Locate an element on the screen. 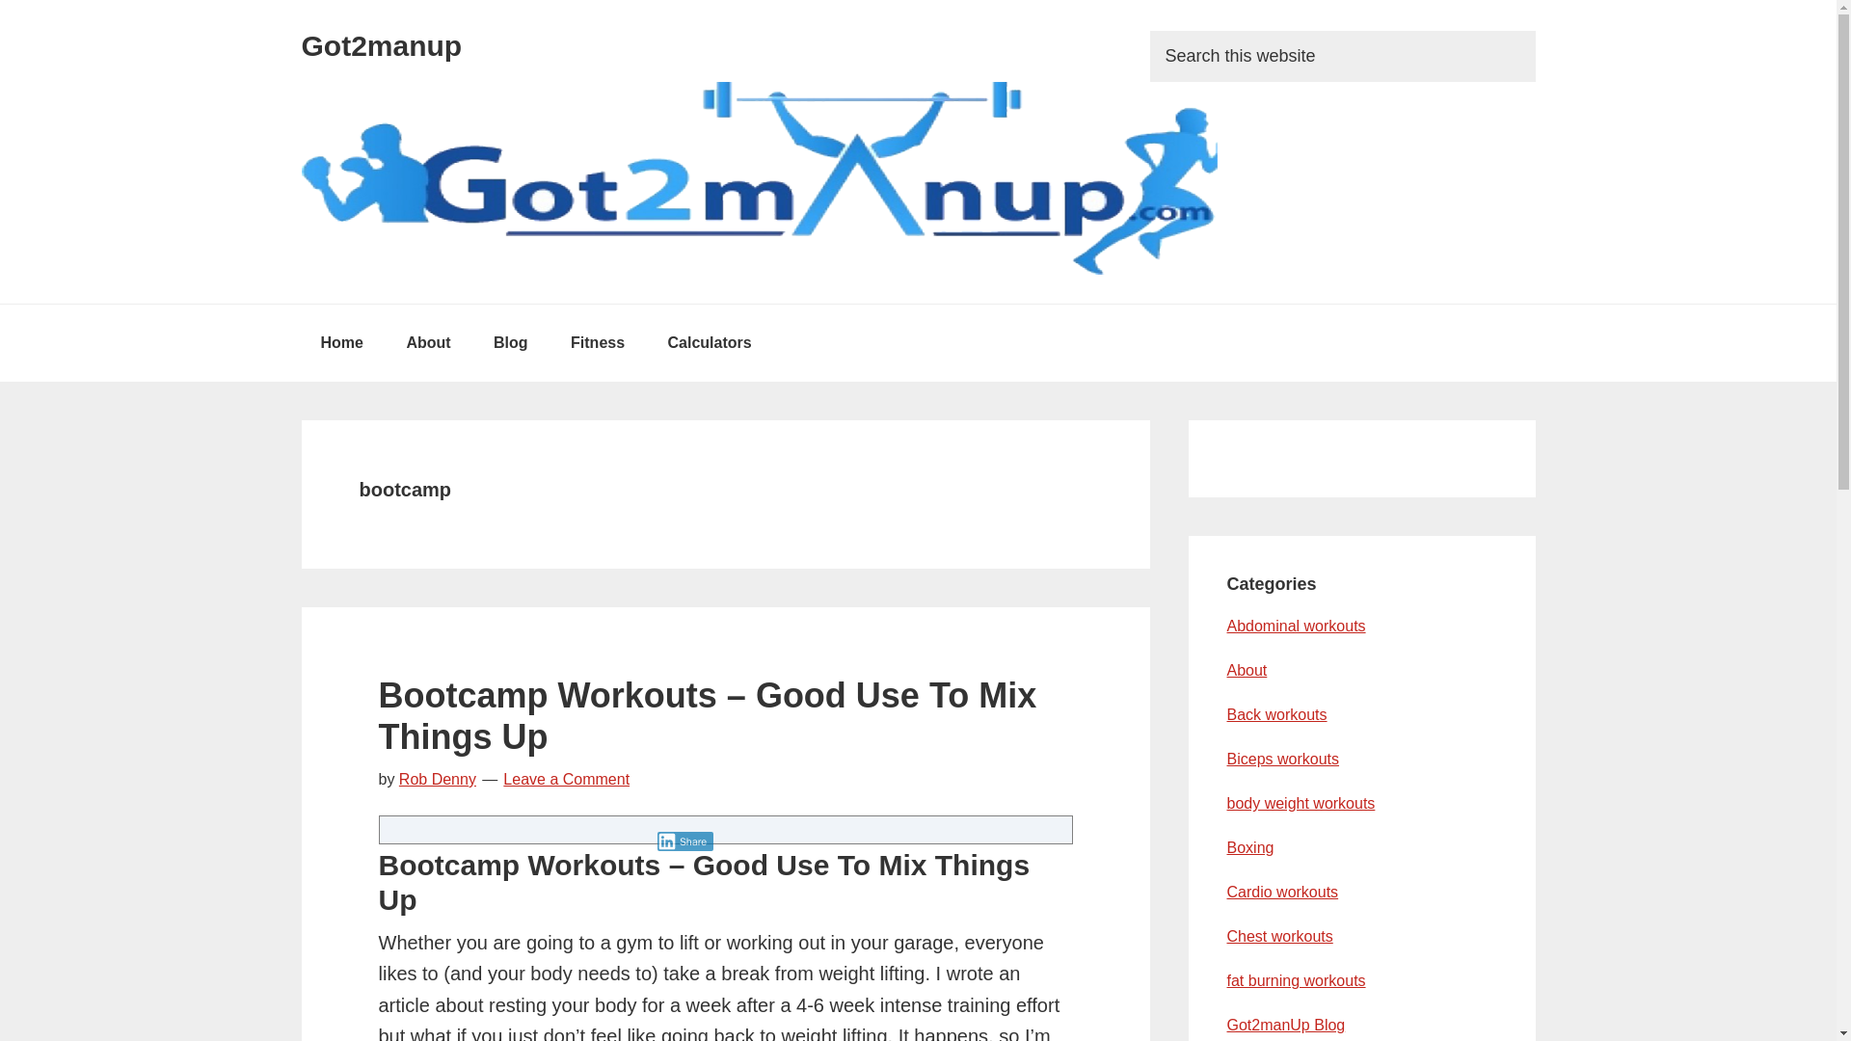 The image size is (1851, 1041). Cardio workouts is located at coordinates (1282, 892).